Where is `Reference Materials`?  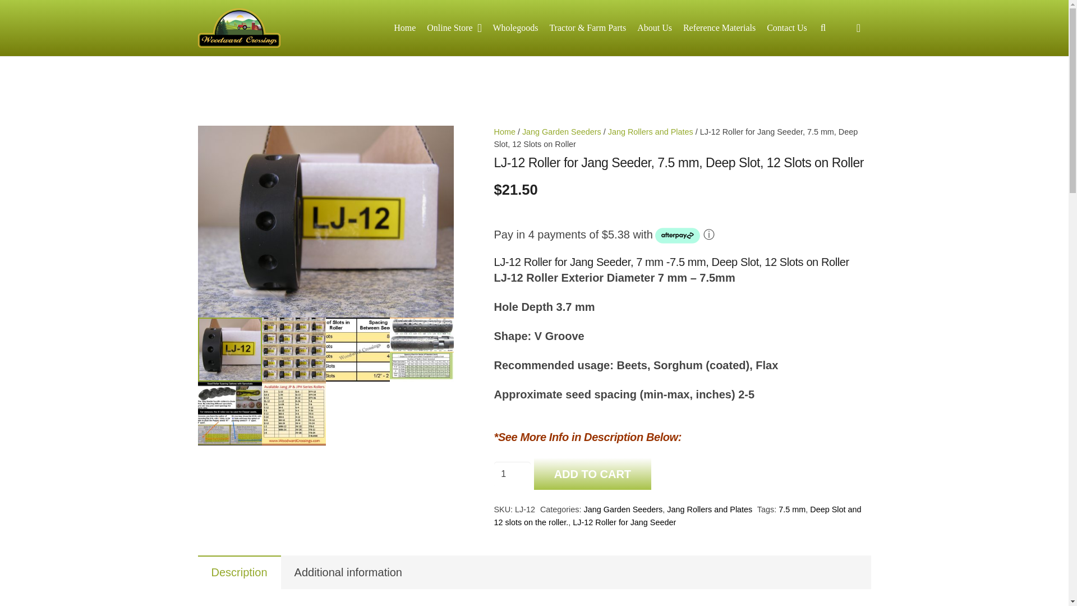 Reference Materials is located at coordinates (719, 27).